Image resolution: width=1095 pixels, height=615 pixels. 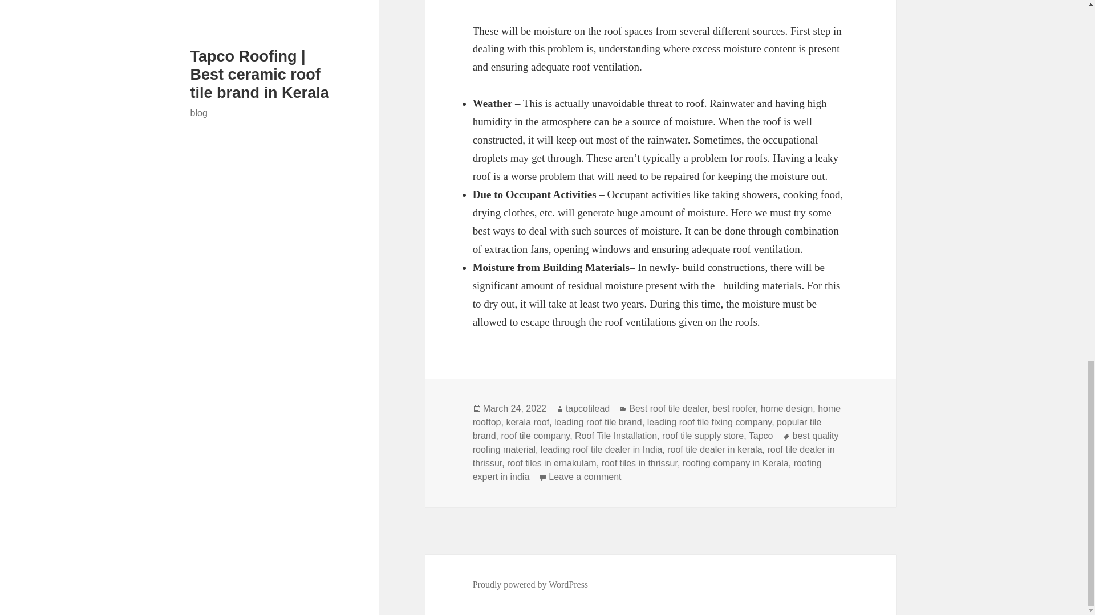 What do you see at coordinates (528, 423) in the screenshot?
I see `kerala roof` at bounding box center [528, 423].